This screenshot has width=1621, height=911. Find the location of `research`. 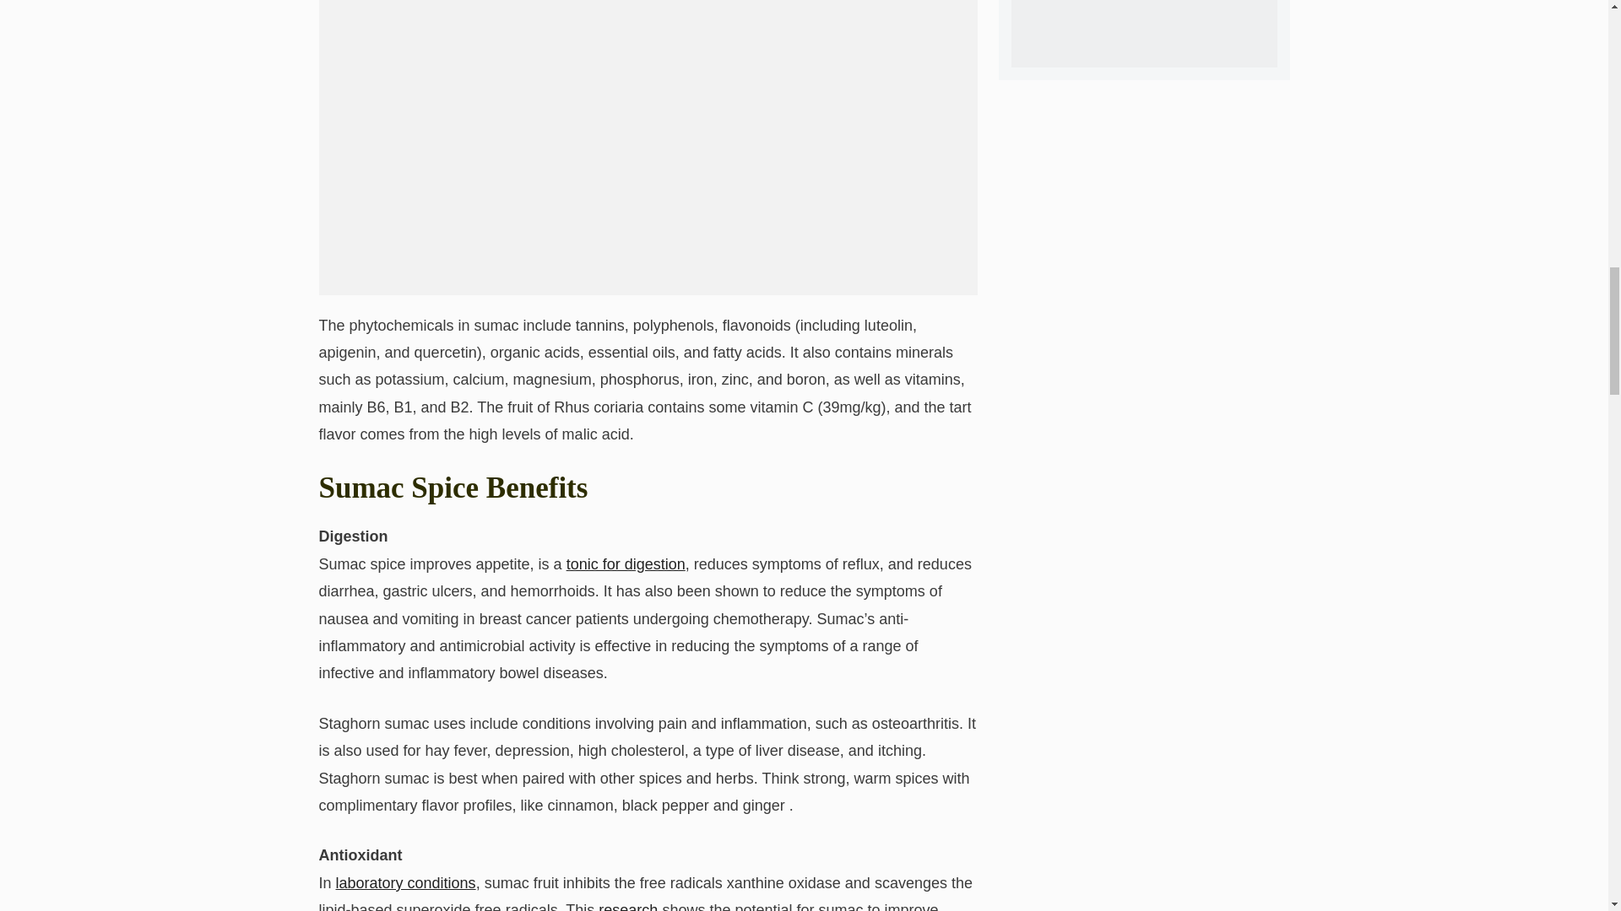

research is located at coordinates (628, 906).